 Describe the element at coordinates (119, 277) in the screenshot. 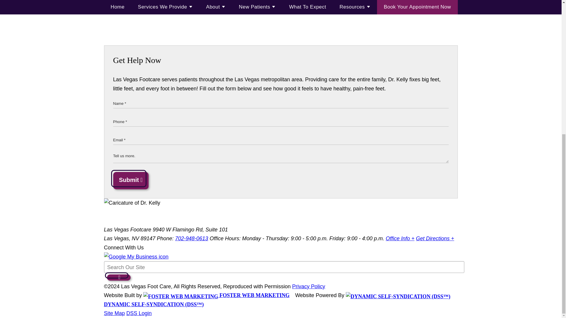

I see `Search` at that location.